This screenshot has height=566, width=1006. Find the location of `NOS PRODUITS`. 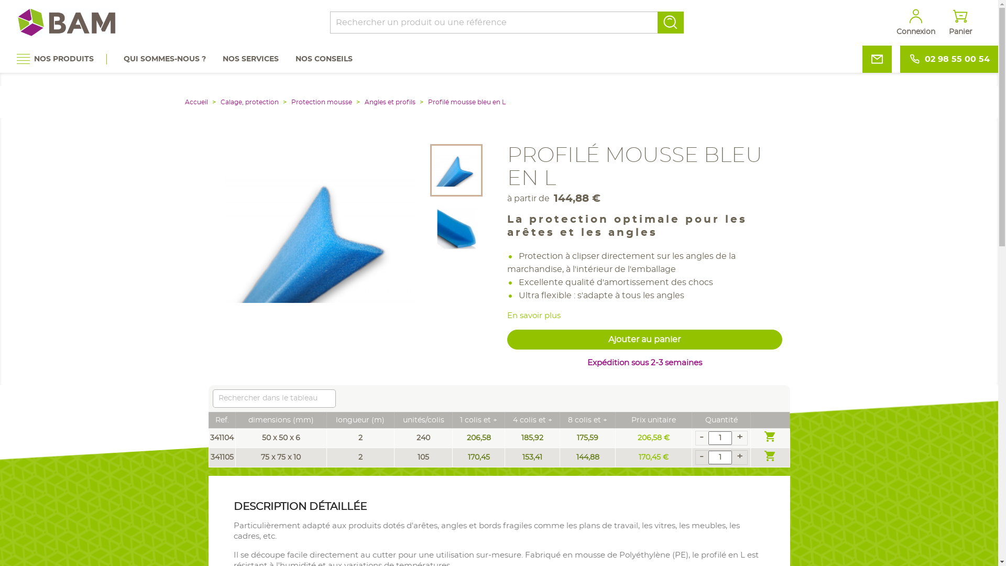

NOS PRODUITS is located at coordinates (62, 59).